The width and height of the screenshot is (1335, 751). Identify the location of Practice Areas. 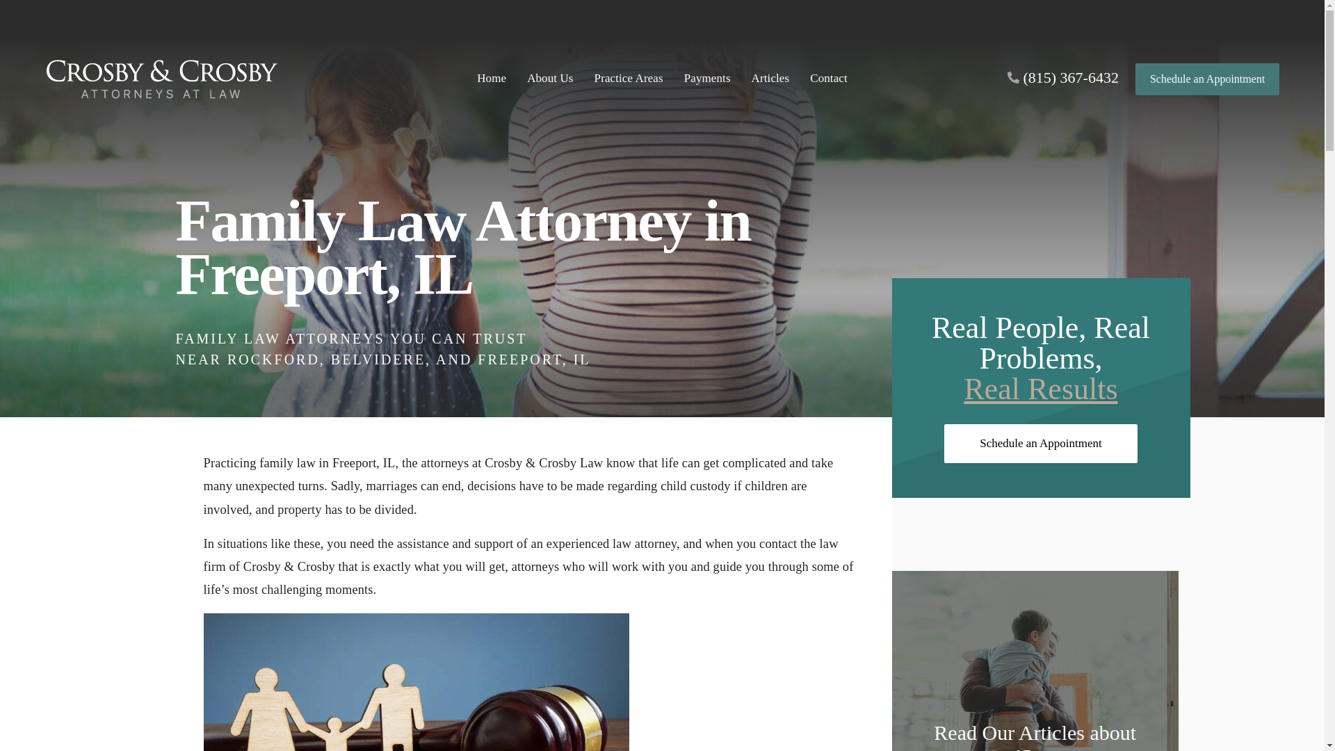
(629, 79).